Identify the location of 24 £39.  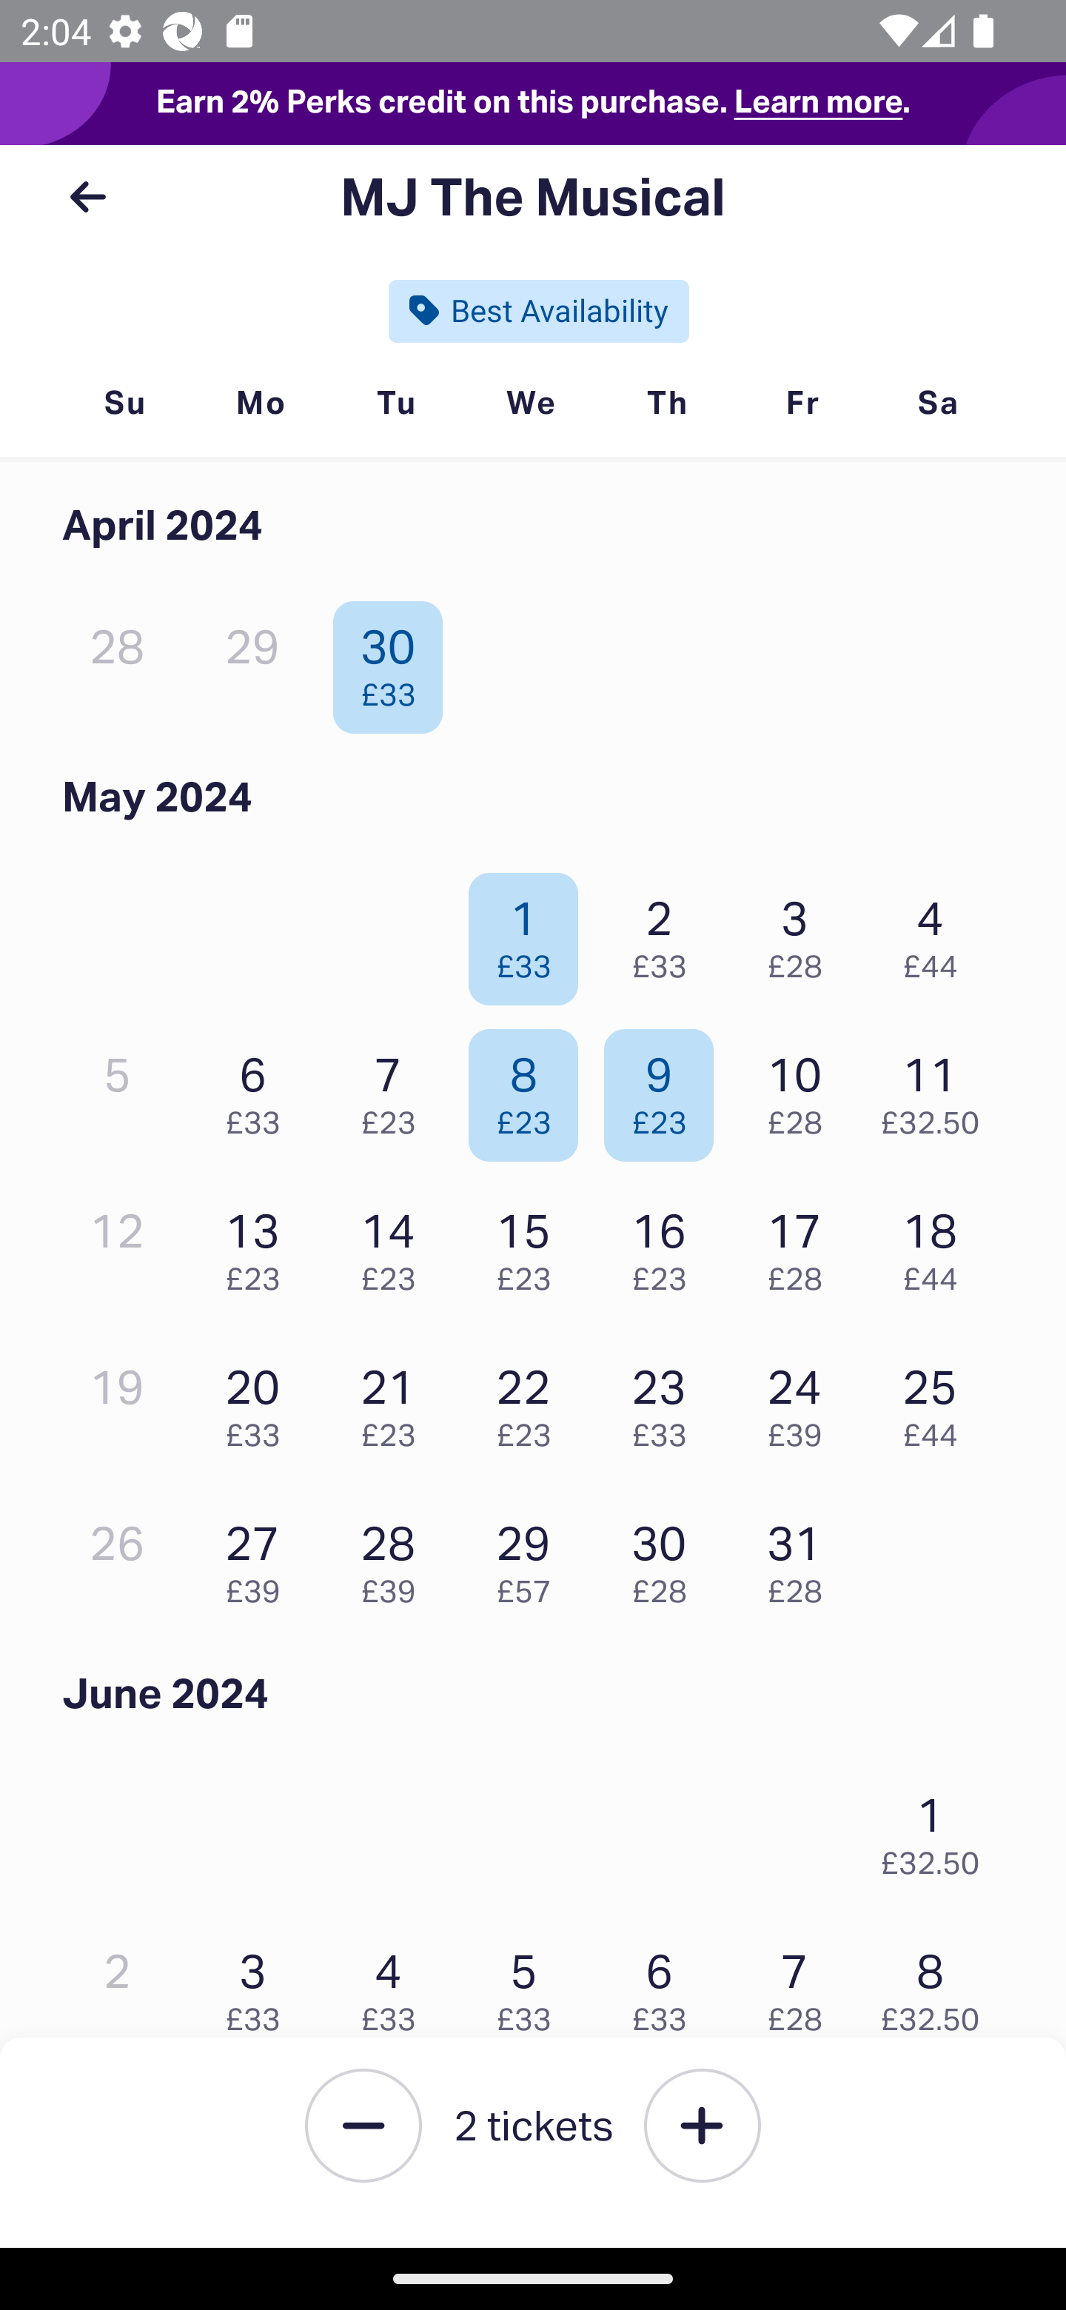
(802, 1401).